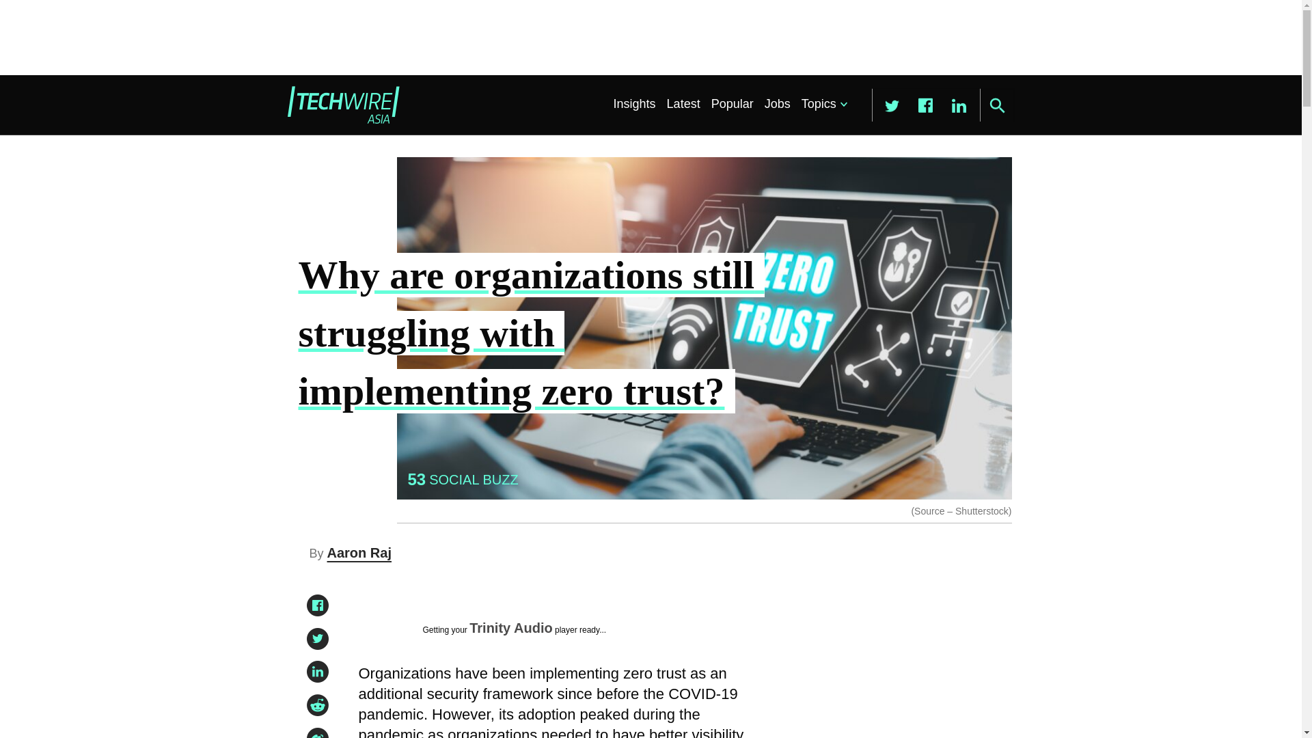 The image size is (1312, 738). What do you see at coordinates (890, 672) in the screenshot?
I see `3rd party ad content` at bounding box center [890, 672].